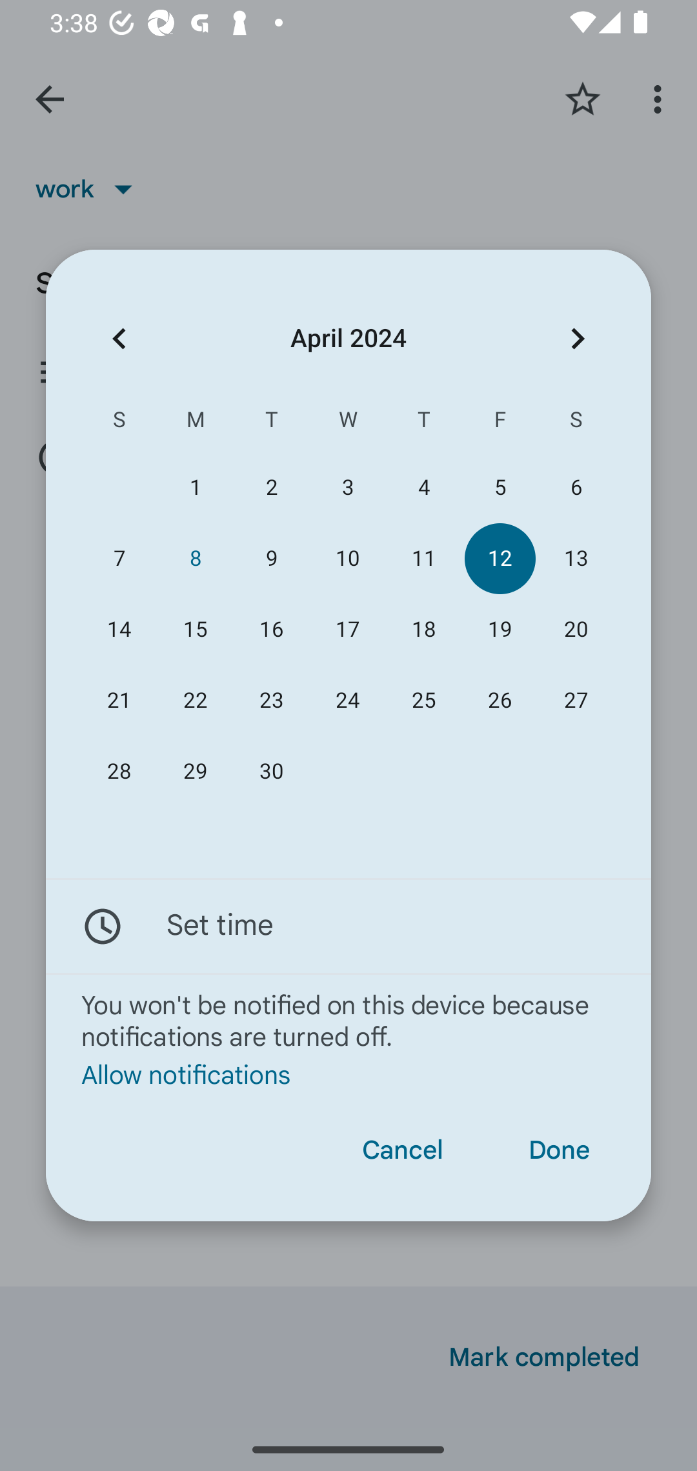  I want to click on 7 07 April 2024, so click(119, 559).